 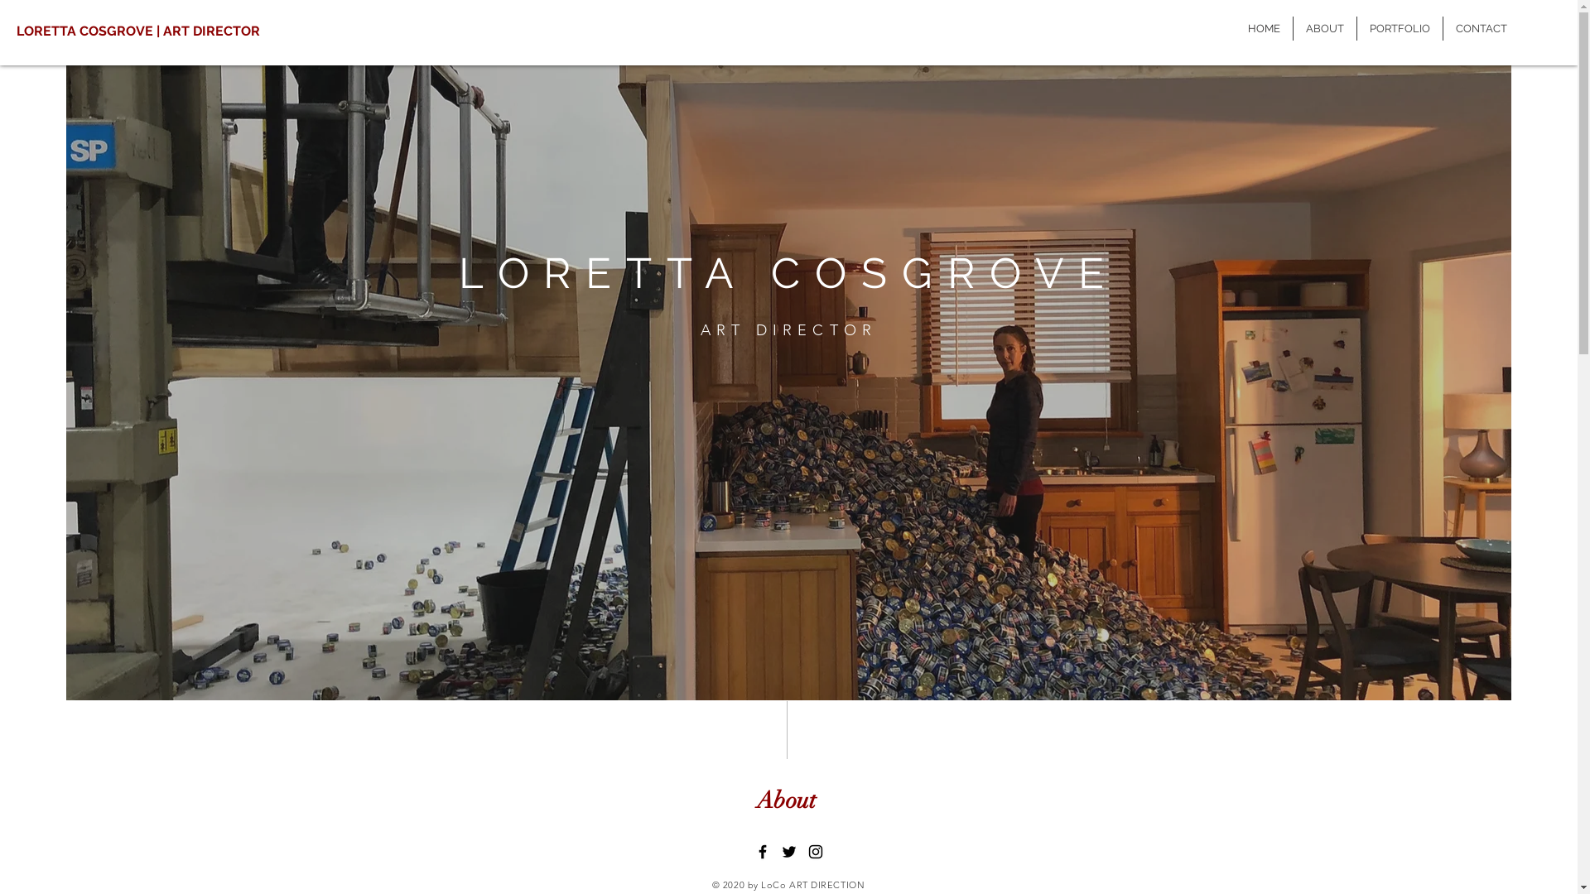 I want to click on PORTFOLIO, so click(x=1400, y=28).